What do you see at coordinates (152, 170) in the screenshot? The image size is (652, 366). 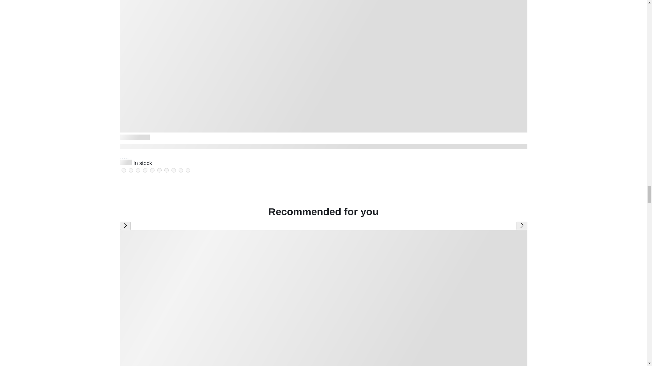 I see `on` at bounding box center [152, 170].